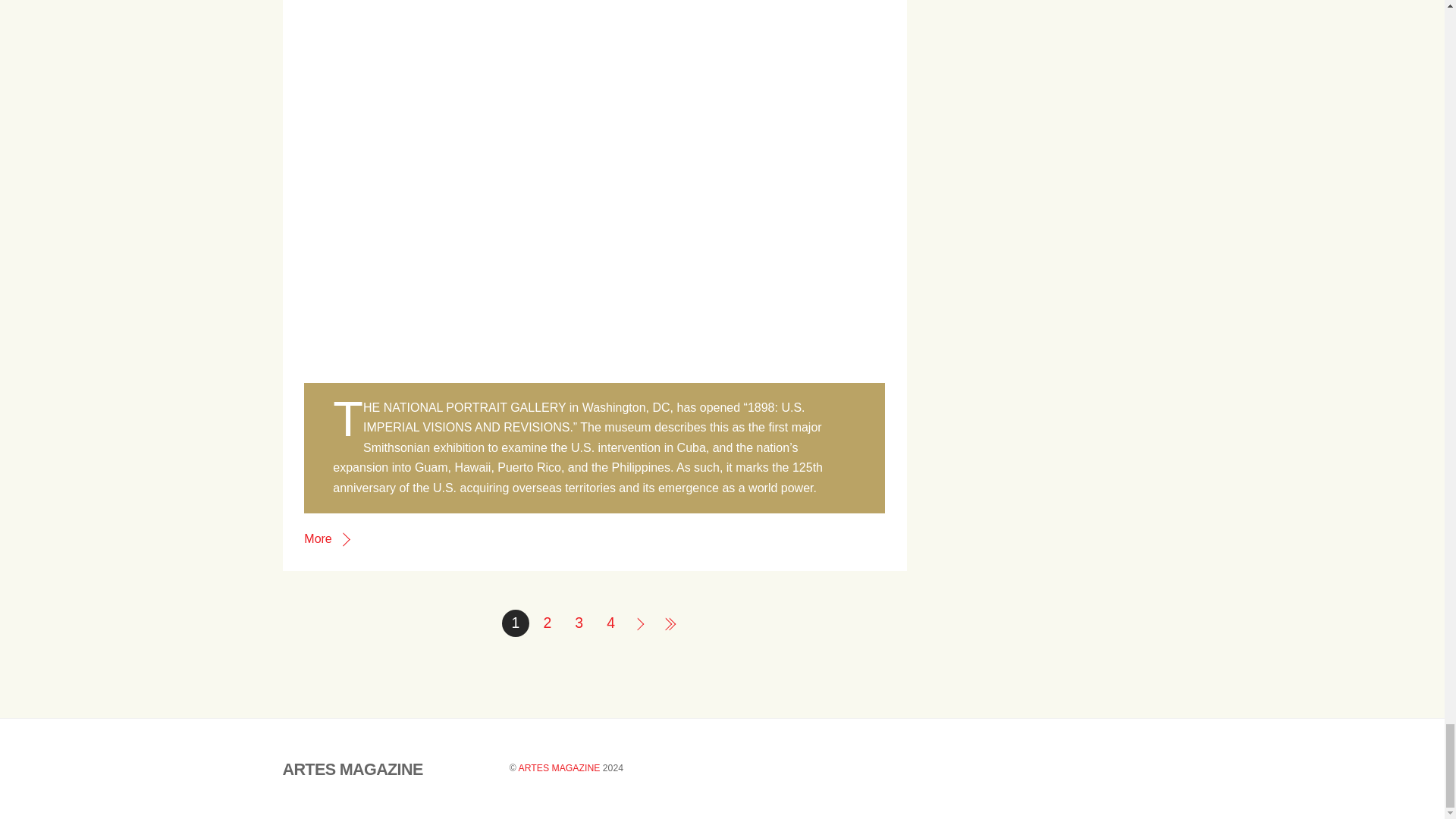  Describe the element at coordinates (326, 538) in the screenshot. I see `More` at that location.